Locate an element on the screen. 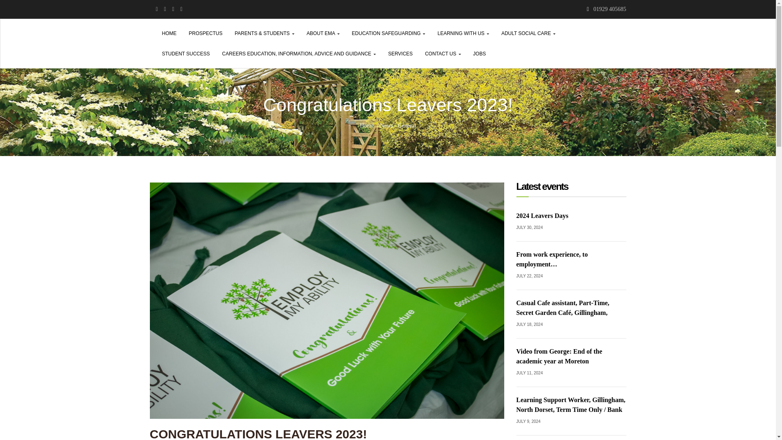 This screenshot has height=440, width=782. ADULT SOCIAL CARE is located at coordinates (528, 33).